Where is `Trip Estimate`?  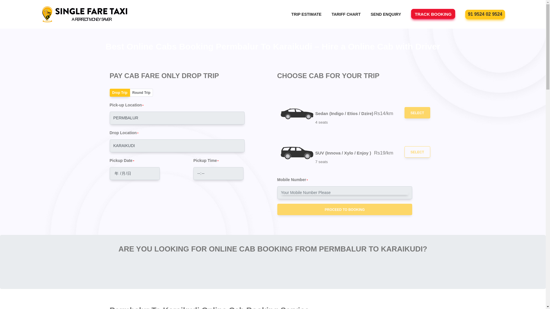
Trip Estimate is located at coordinates (306, 14).